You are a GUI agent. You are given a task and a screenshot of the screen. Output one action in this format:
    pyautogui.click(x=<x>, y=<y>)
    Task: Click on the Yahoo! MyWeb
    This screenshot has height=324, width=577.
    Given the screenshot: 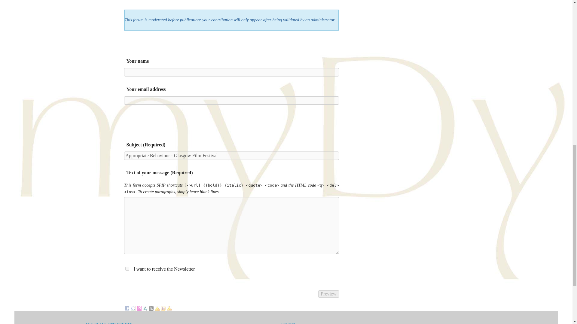 What is the action you would take?
    pyautogui.click(x=169, y=307)
    